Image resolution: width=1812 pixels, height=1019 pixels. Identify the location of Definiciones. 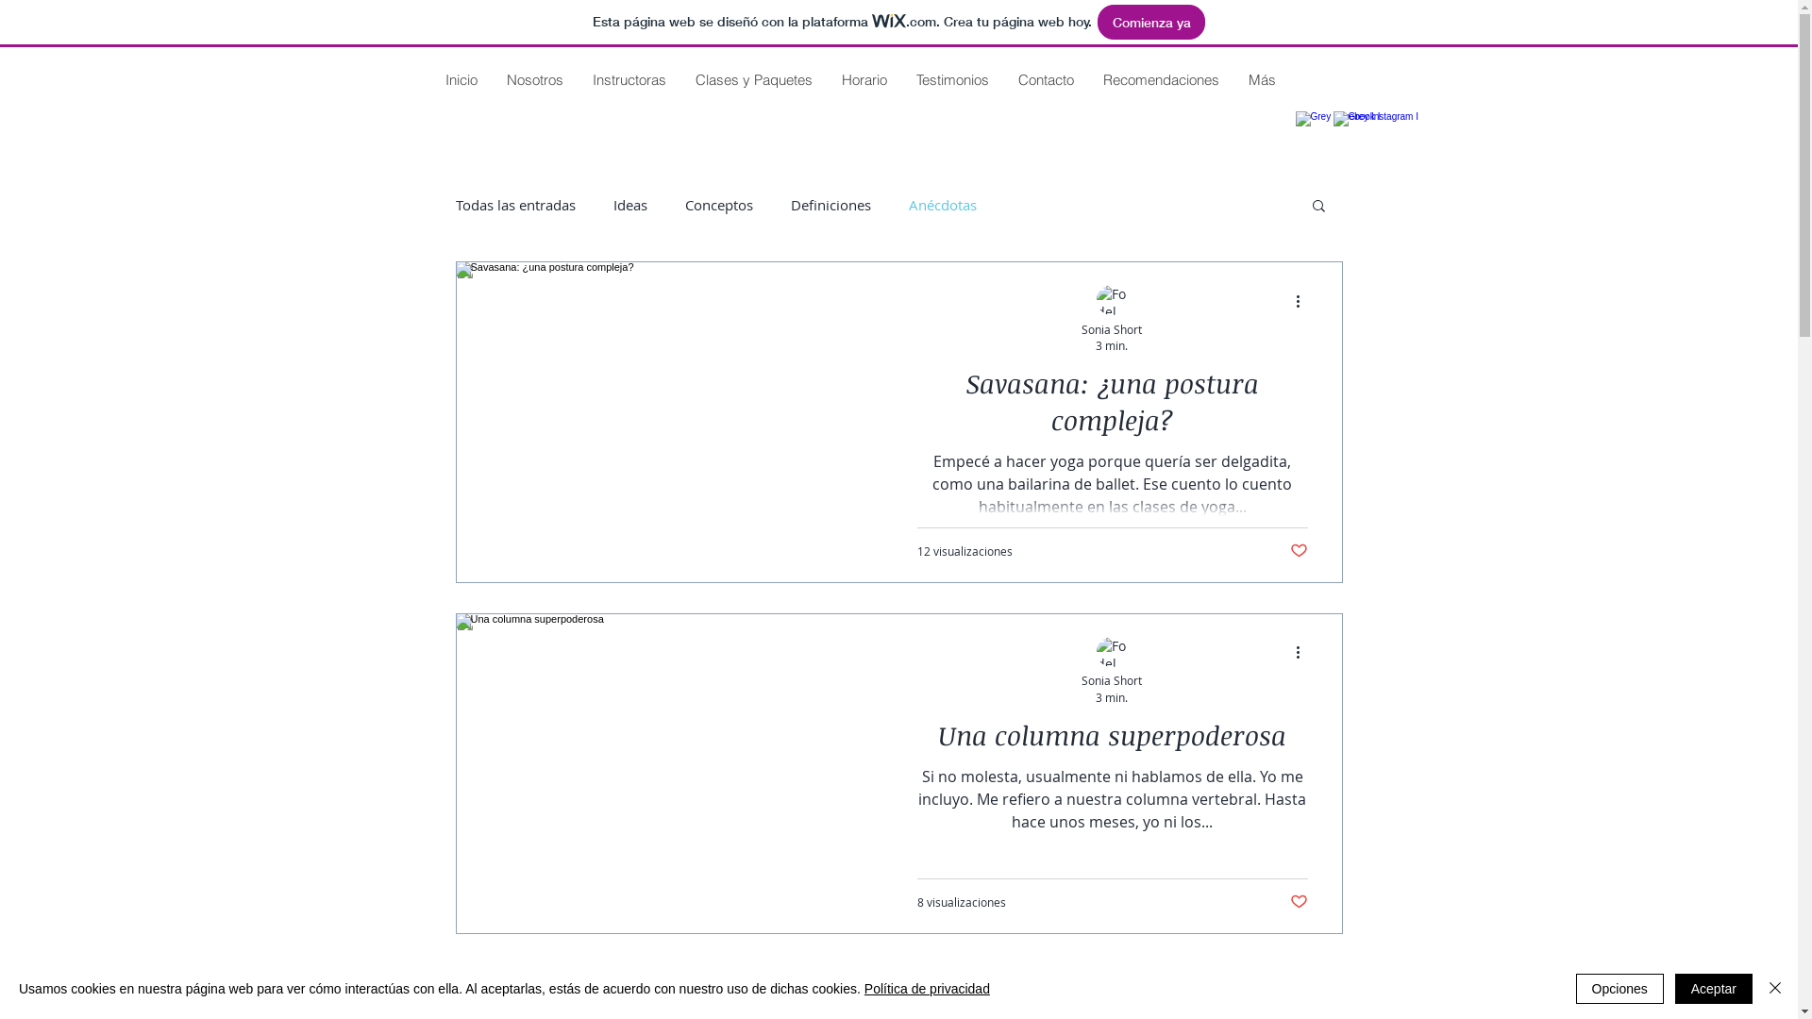
(830, 205).